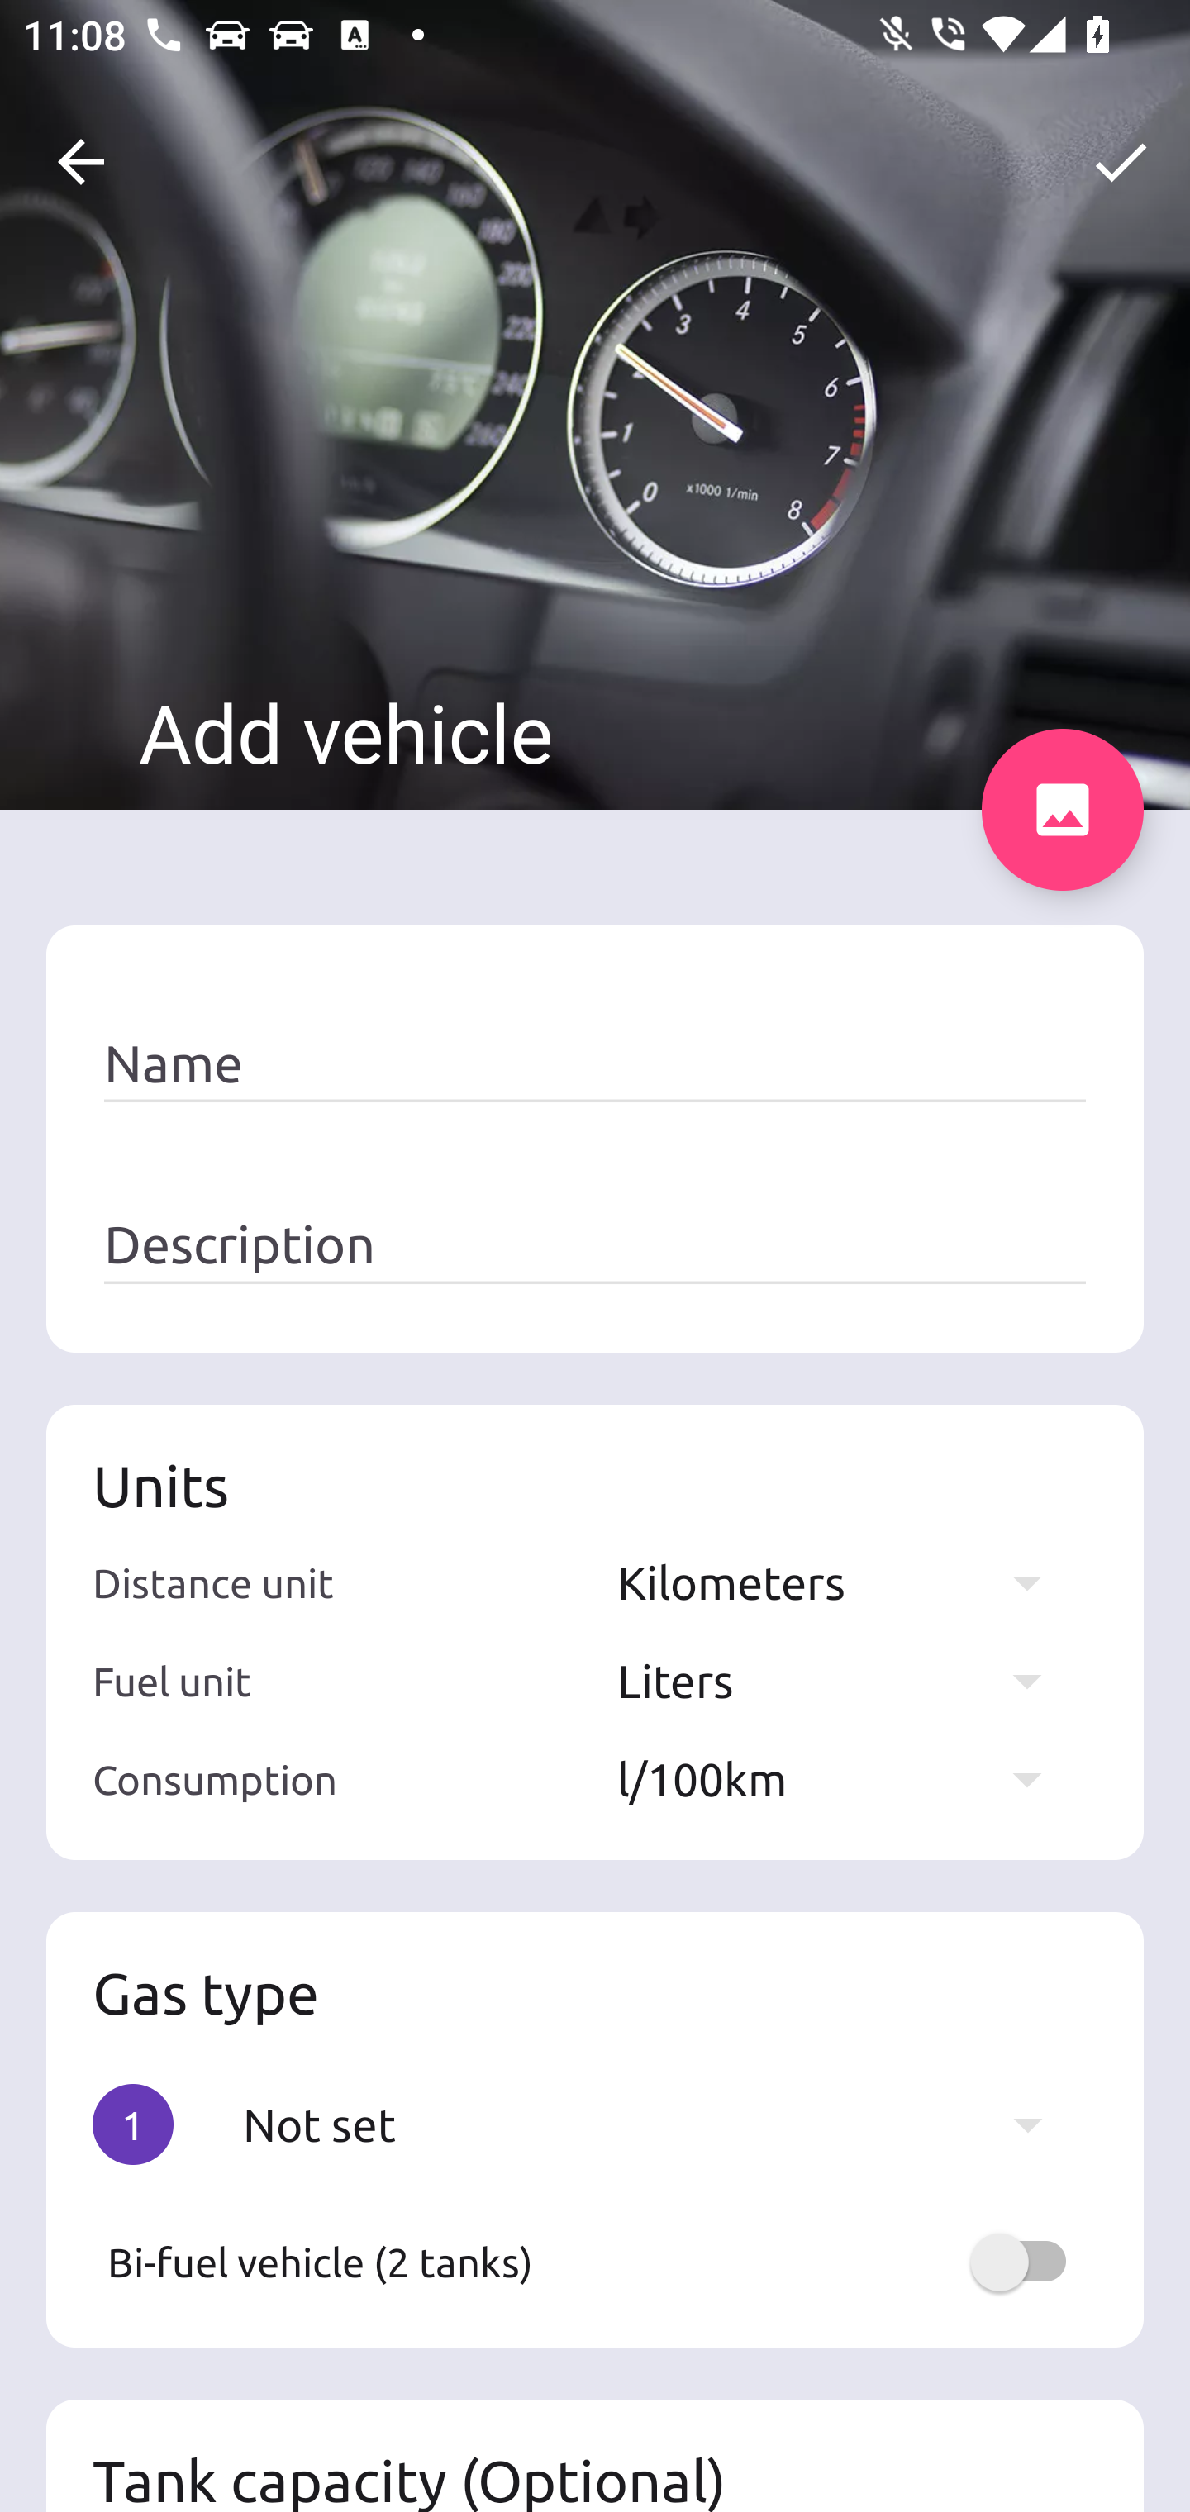 Image resolution: width=1190 pixels, height=2512 pixels. Describe the element at coordinates (595, 1245) in the screenshot. I see `Description` at that location.